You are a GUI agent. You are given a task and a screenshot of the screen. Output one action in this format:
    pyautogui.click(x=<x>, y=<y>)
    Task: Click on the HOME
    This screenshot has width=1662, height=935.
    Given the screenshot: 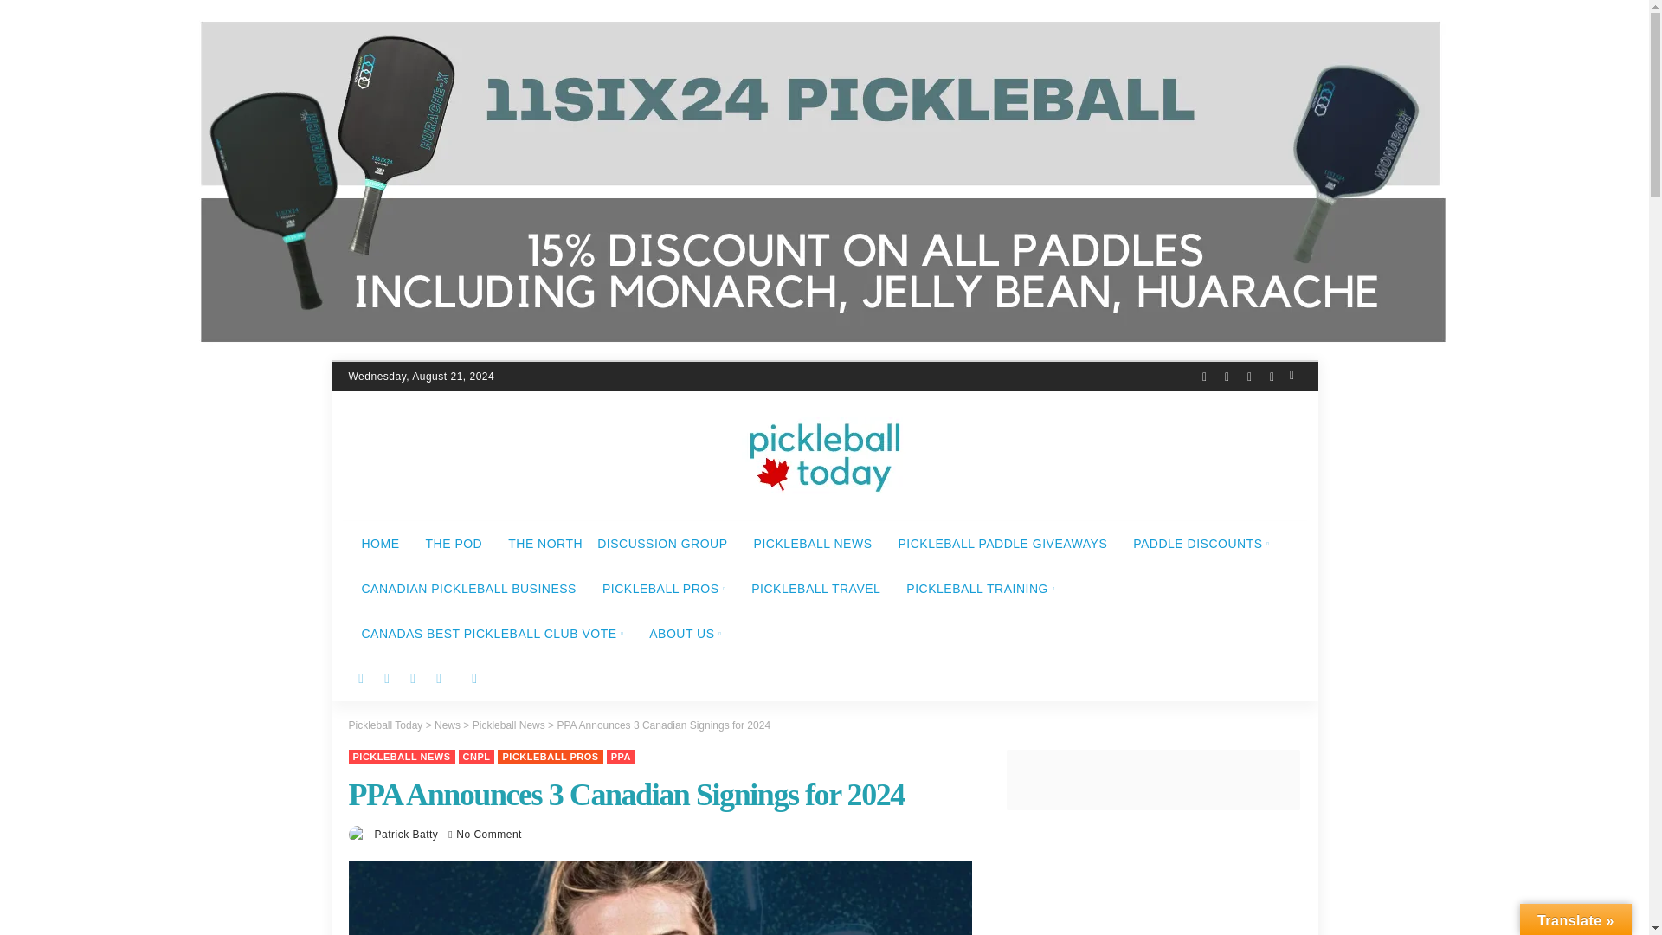 What is the action you would take?
    pyautogui.click(x=379, y=544)
    